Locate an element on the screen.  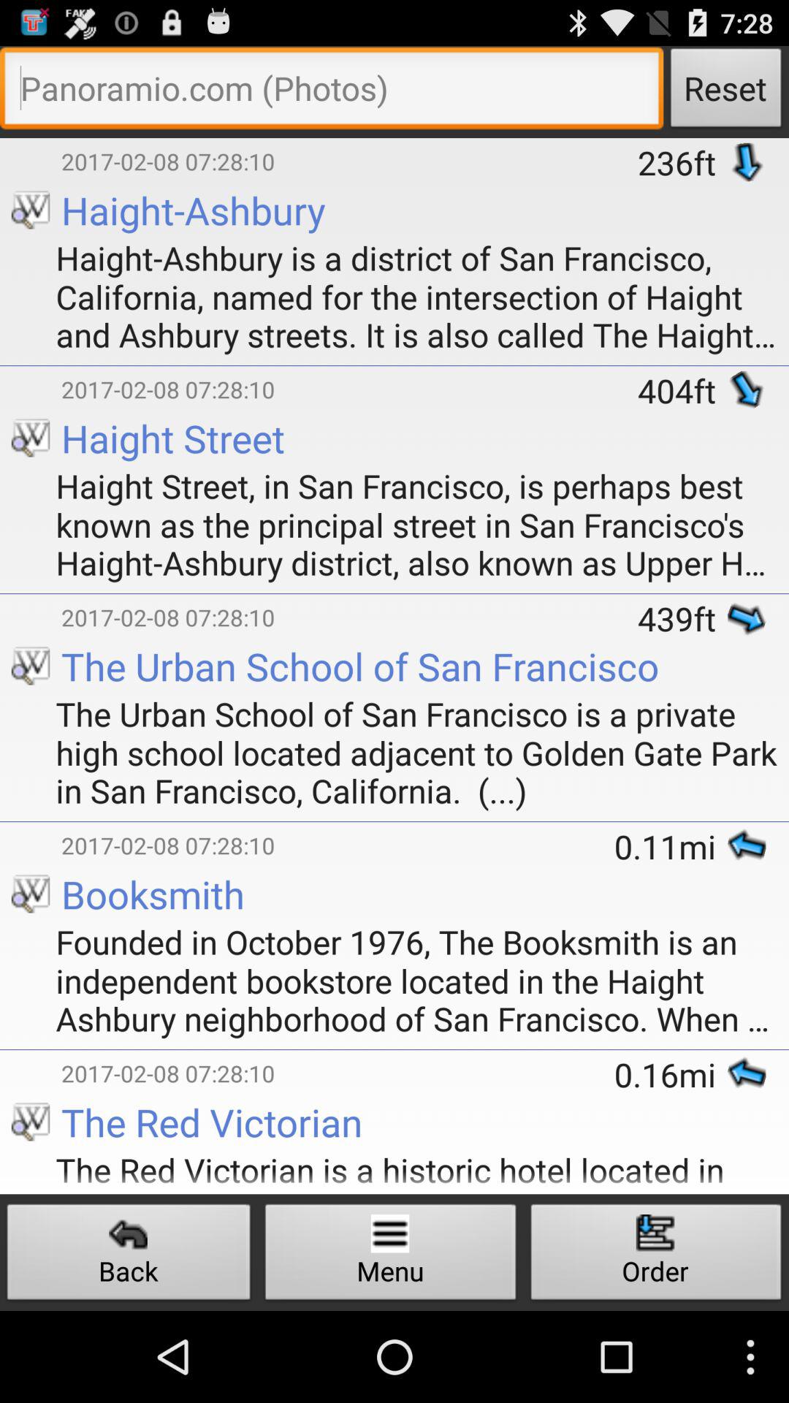
tap the icon next to haight ashbury is is located at coordinates (13, 237).